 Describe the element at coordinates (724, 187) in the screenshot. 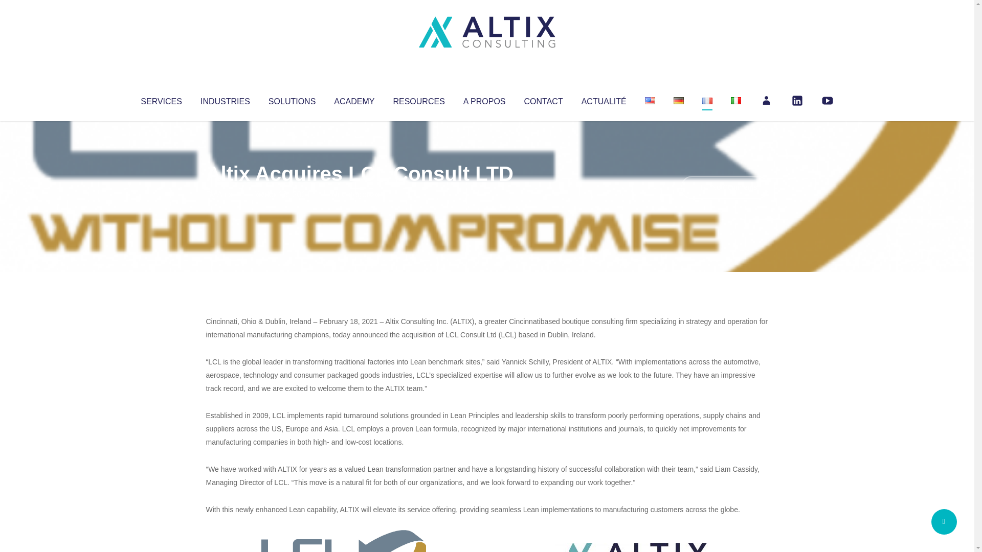

I see `No Comments` at that location.